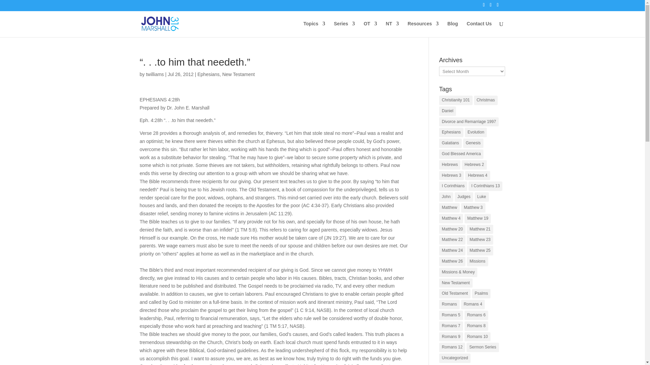  Describe the element at coordinates (423, 29) in the screenshot. I see `Resources` at that location.